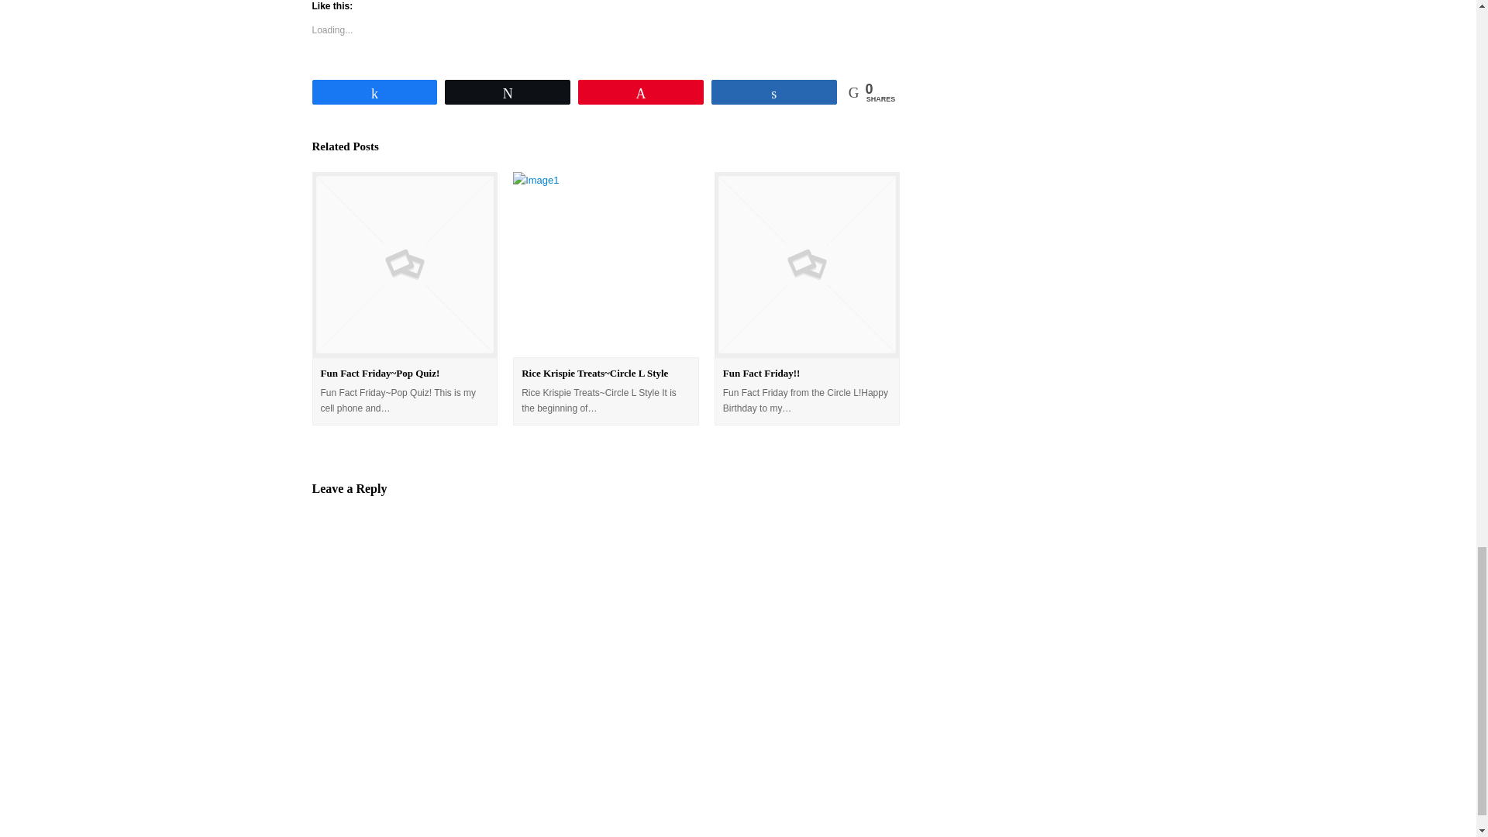 The width and height of the screenshot is (1488, 837). I want to click on Fun Fact Friday!!, so click(761, 374).